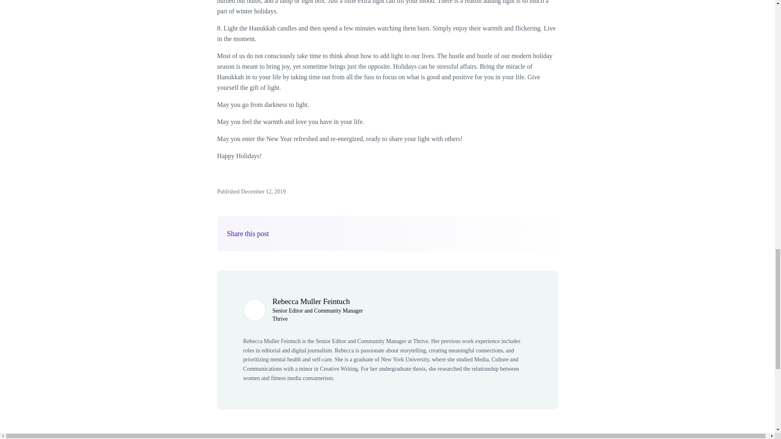 This screenshot has height=439, width=781. Describe the element at coordinates (311, 301) in the screenshot. I see `Rebecca Muller Feintuch` at that location.